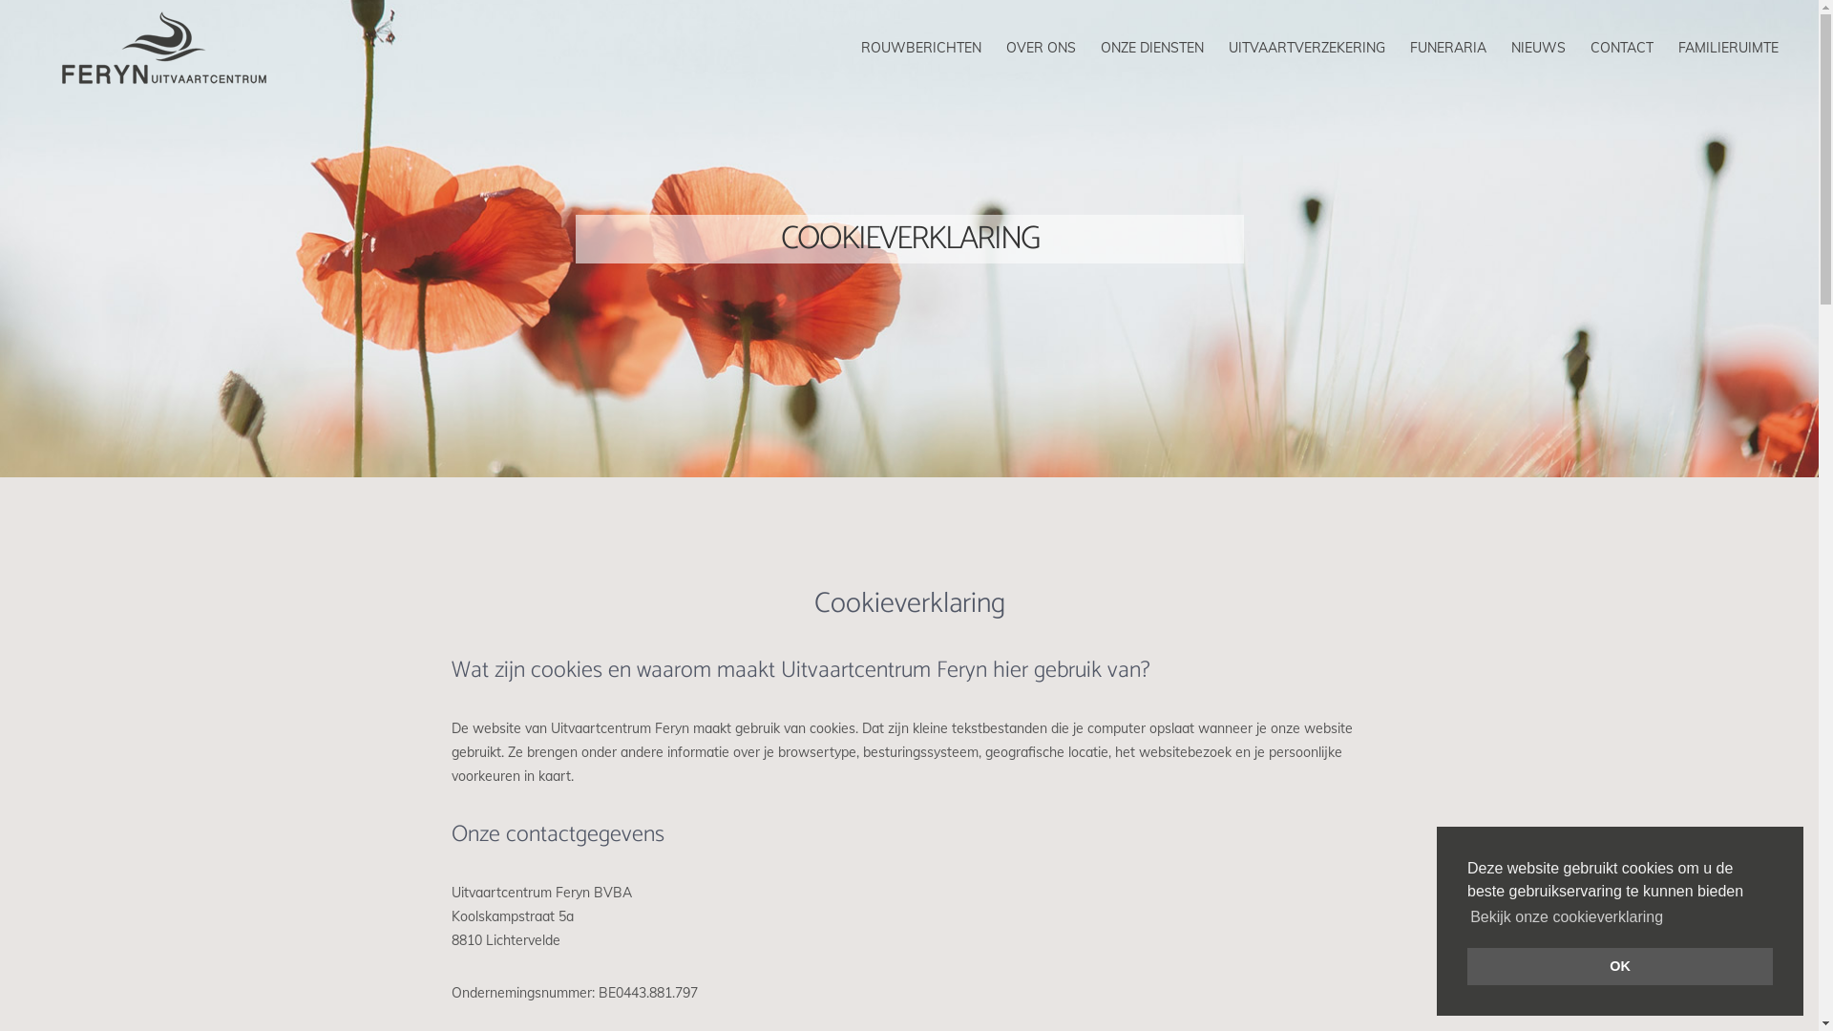 This screenshot has height=1031, width=1833. What do you see at coordinates (1152, 48) in the screenshot?
I see `ONZE DIENSTEN` at bounding box center [1152, 48].